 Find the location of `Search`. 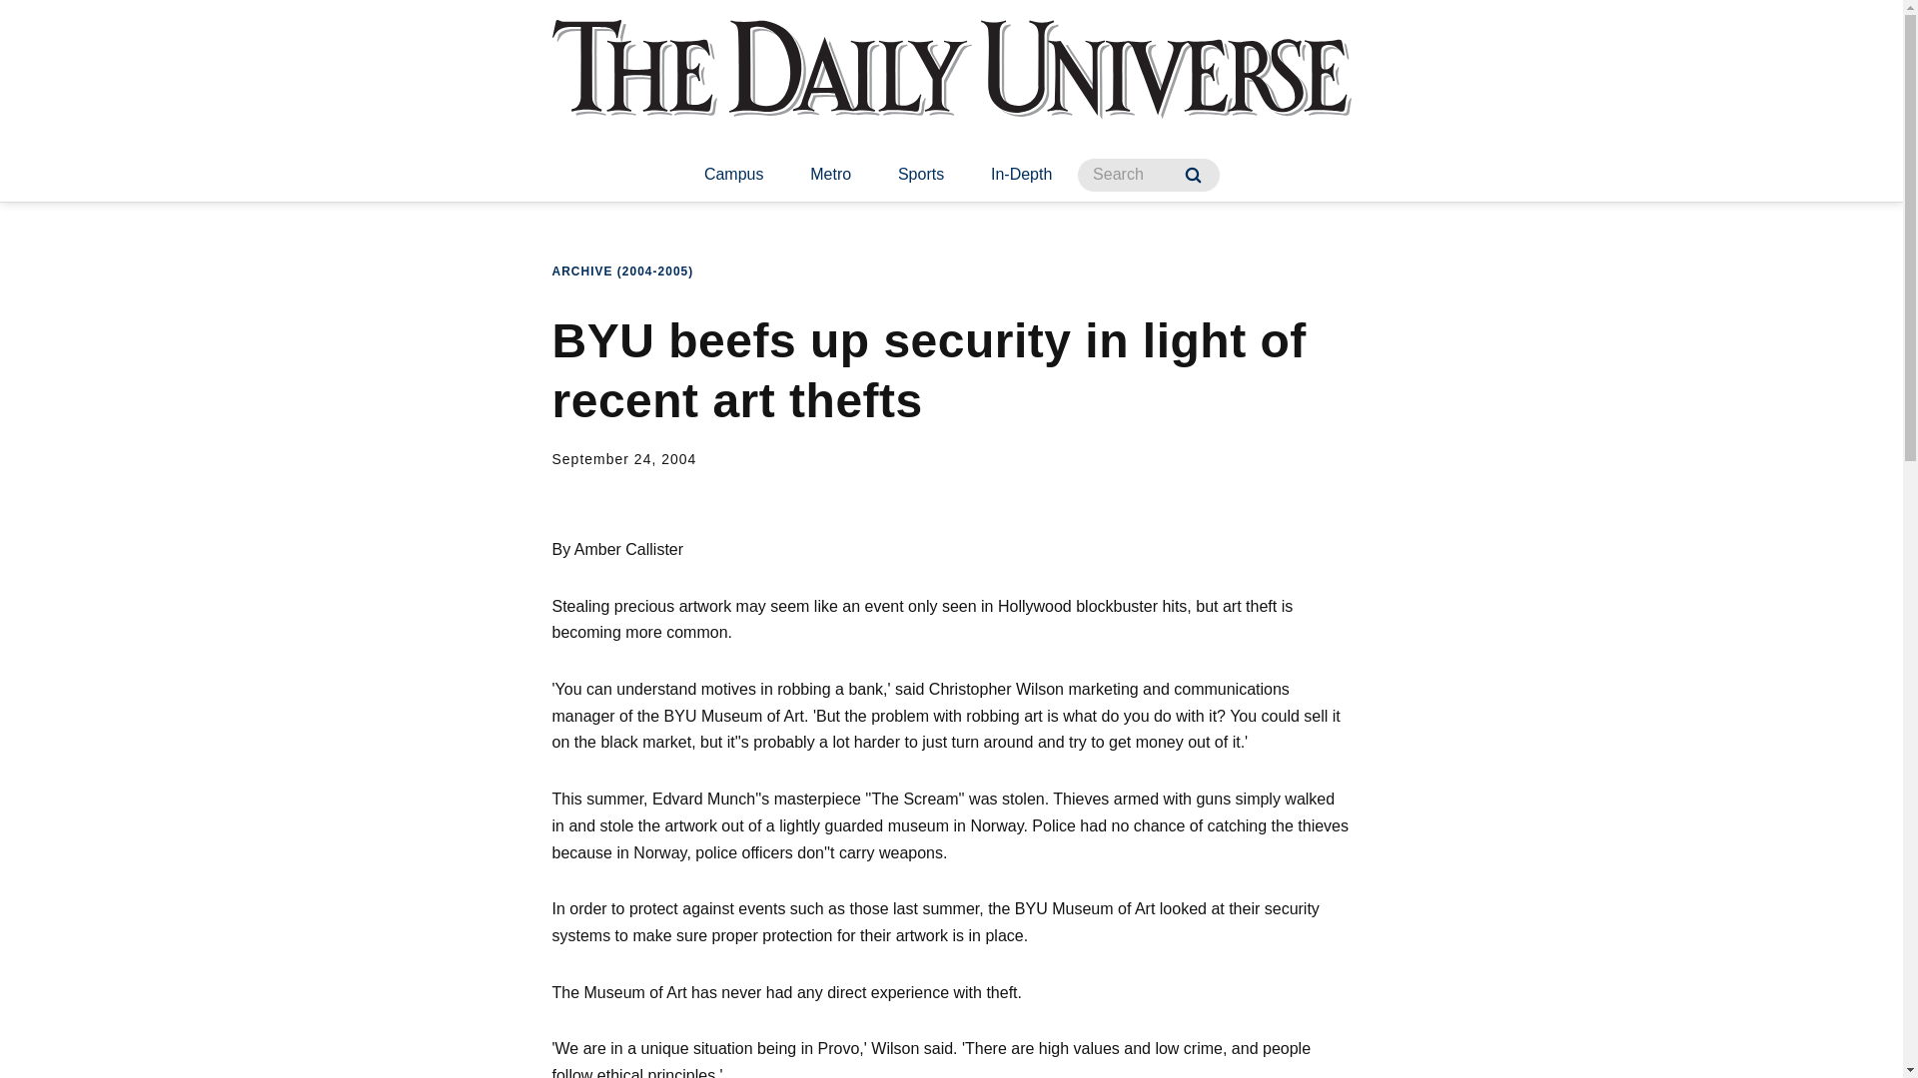

Search is located at coordinates (1193, 175).